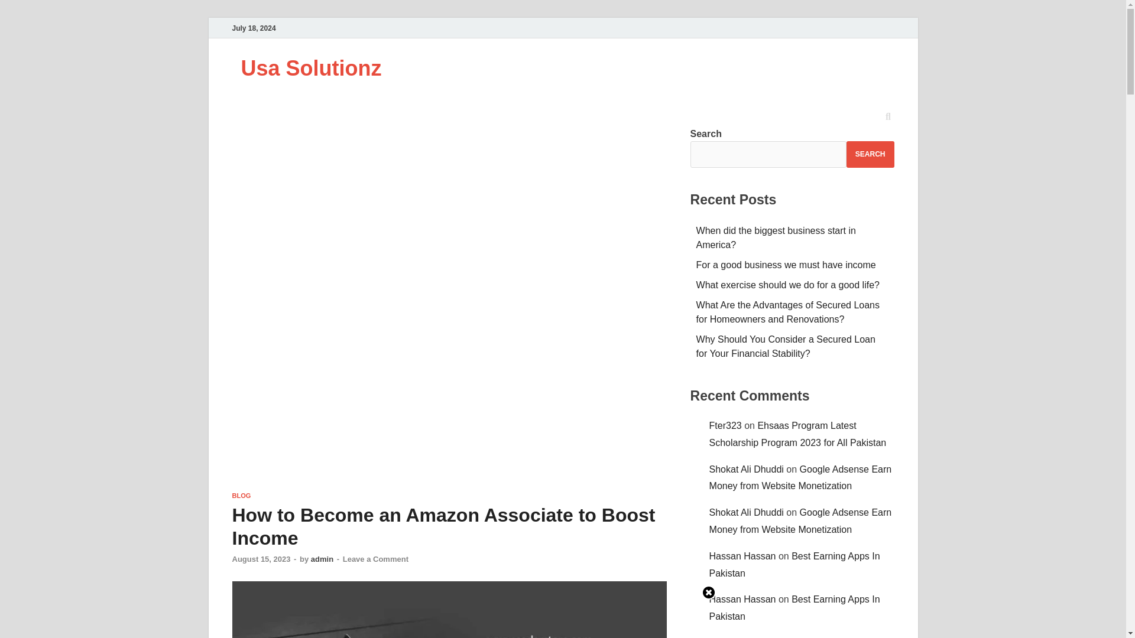 The height and width of the screenshot is (638, 1135). Describe the element at coordinates (870, 154) in the screenshot. I see `SEARCH` at that location.